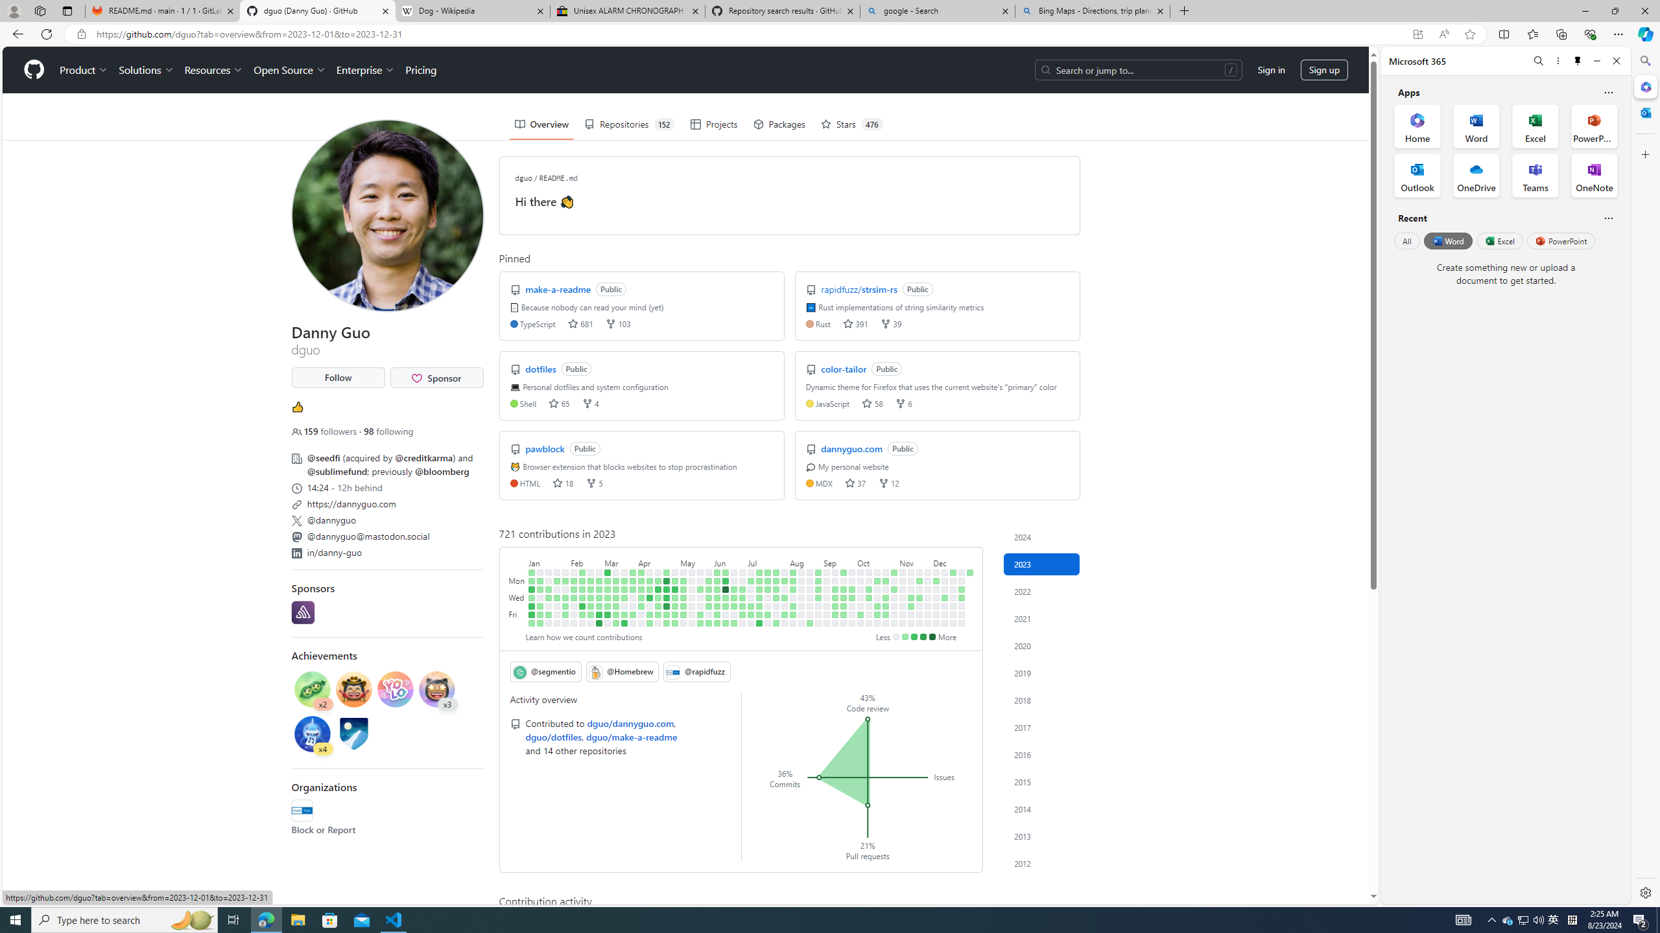 The width and height of the screenshot is (1660, 933). I want to click on 7 contributions on May 9th., so click(683, 589).